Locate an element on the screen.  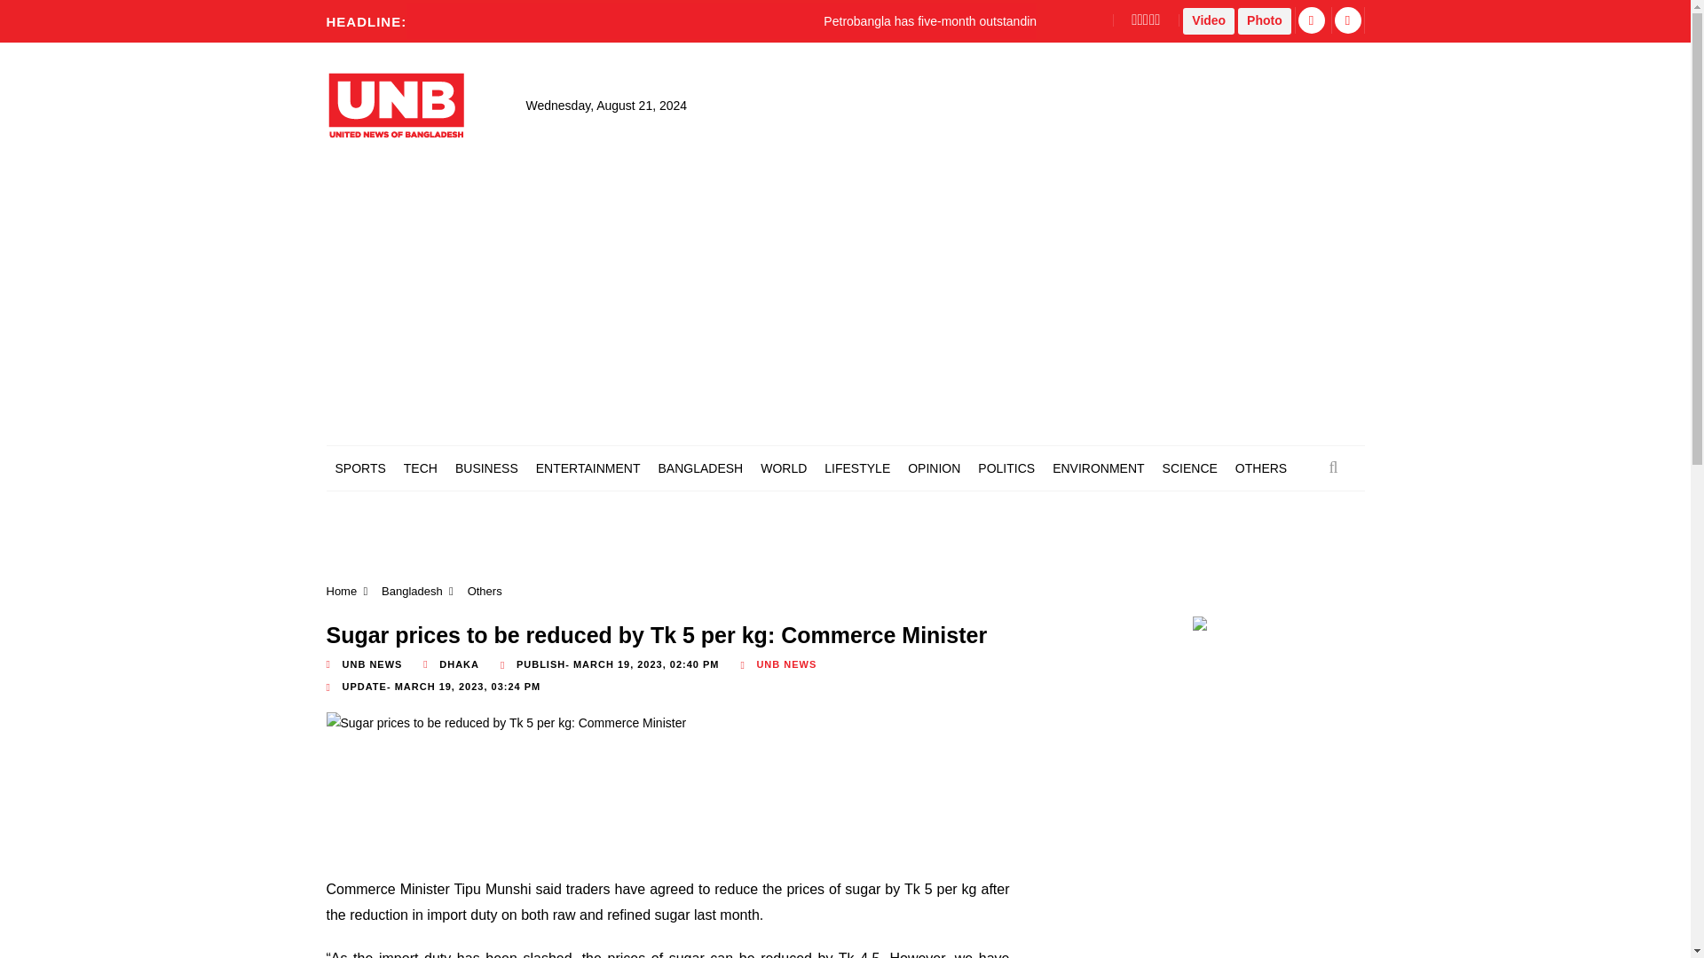
Advertisement is located at coordinates (646, 809).